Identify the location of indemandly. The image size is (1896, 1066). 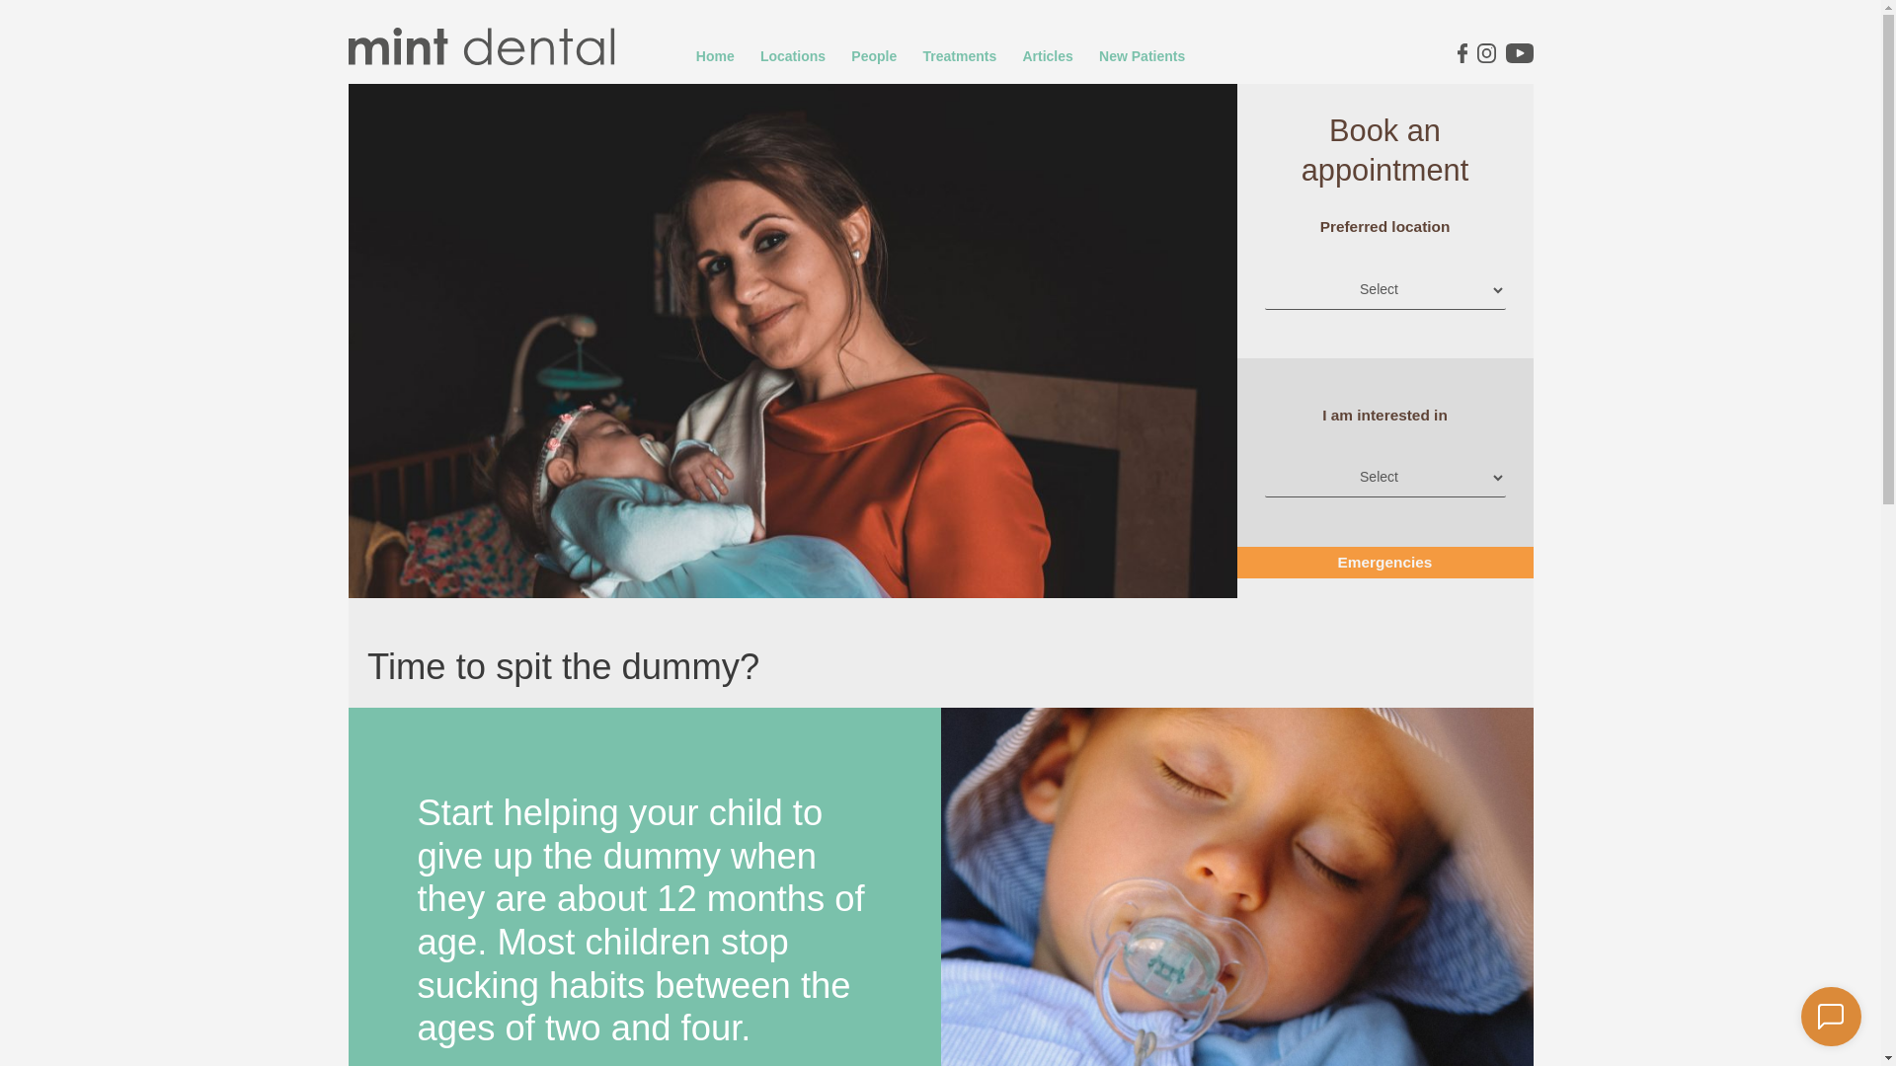
(1831, 1017).